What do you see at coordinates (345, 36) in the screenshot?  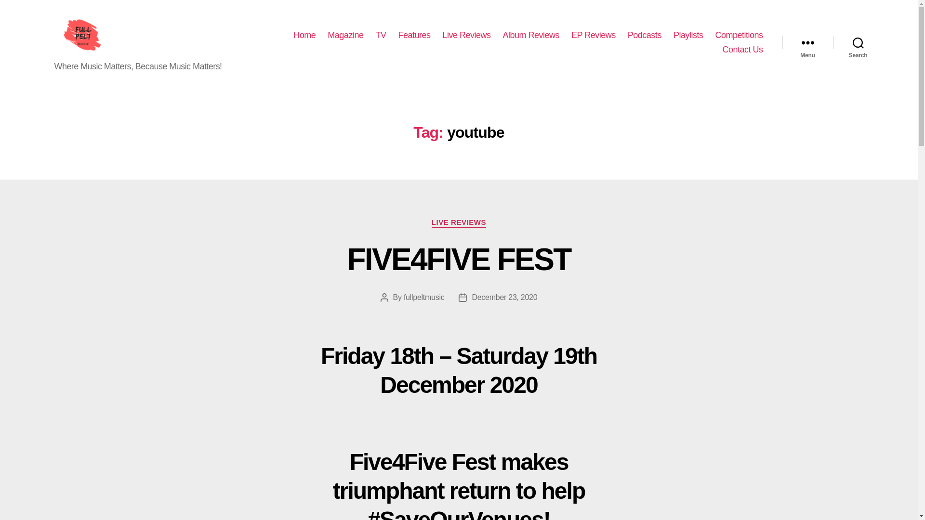 I see `Magazine` at bounding box center [345, 36].